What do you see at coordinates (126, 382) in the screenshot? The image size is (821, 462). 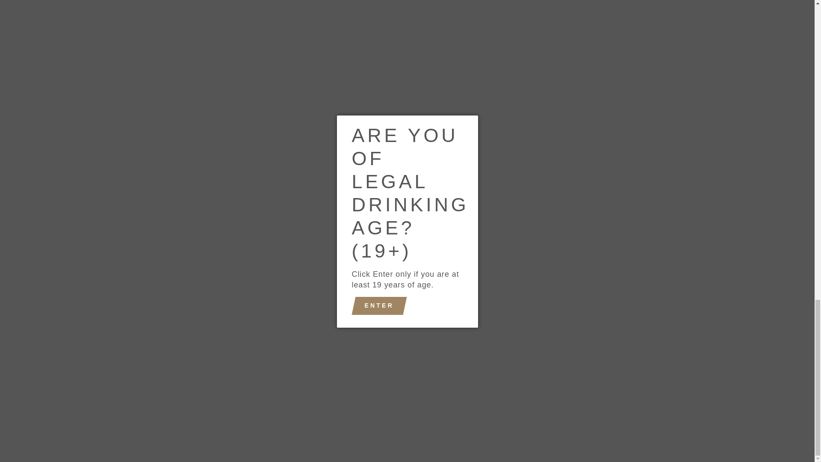 I see `Ridge Rock Brewing Company on Facebook` at bounding box center [126, 382].